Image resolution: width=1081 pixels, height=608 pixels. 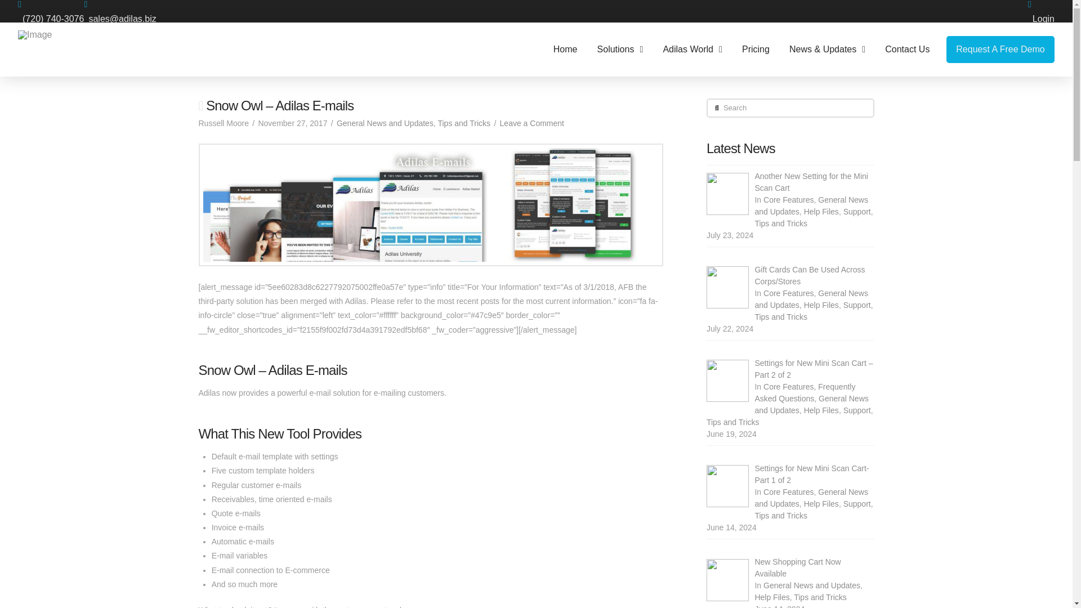 What do you see at coordinates (811, 182) in the screenshot?
I see `Another New Setting for the Mini Scan Cart` at bounding box center [811, 182].